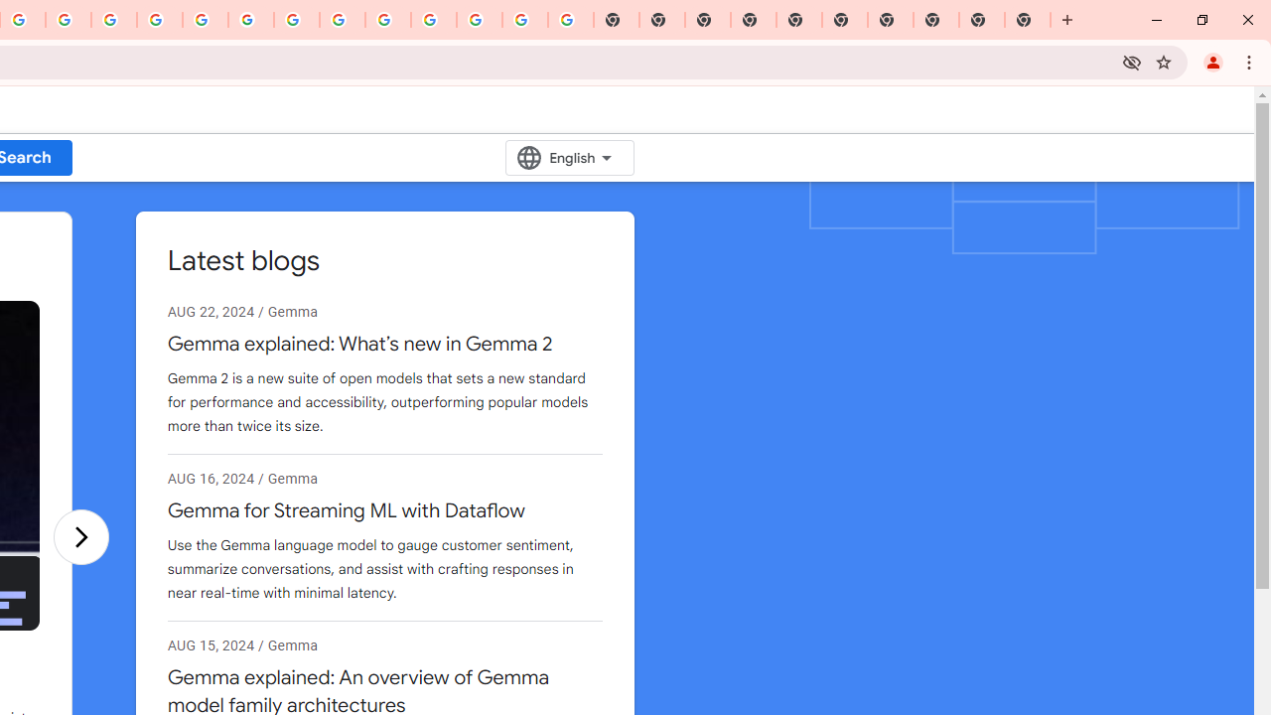 The width and height of the screenshot is (1271, 715). What do you see at coordinates (1028, 20) in the screenshot?
I see `New Tab` at bounding box center [1028, 20].